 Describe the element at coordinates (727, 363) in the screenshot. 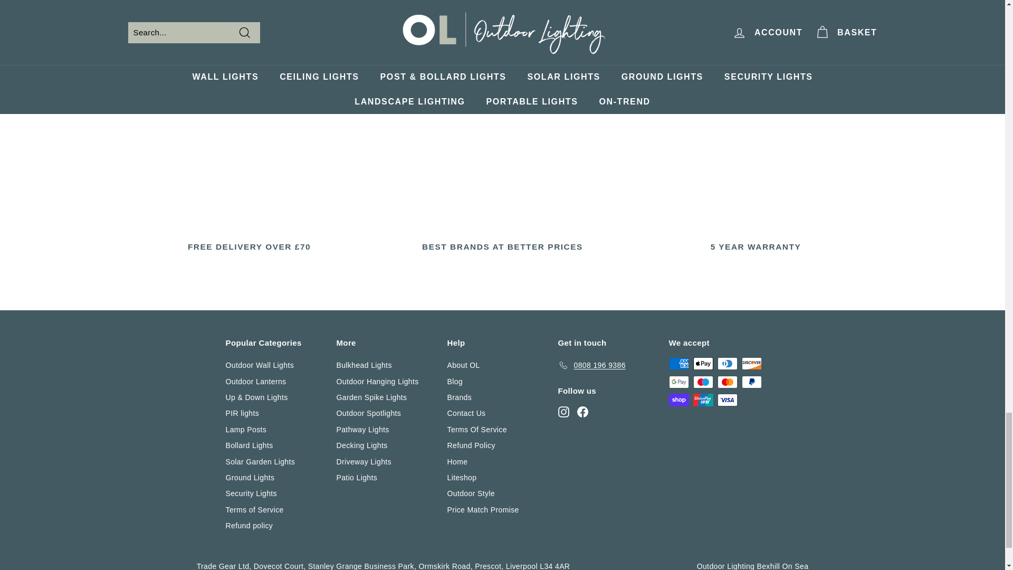

I see `Diners Club` at that location.